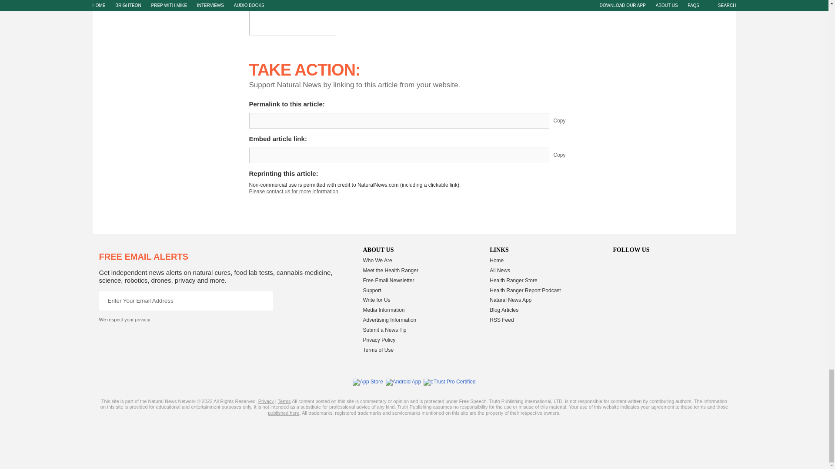  I want to click on eTrust Pro Certified, so click(450, 382).